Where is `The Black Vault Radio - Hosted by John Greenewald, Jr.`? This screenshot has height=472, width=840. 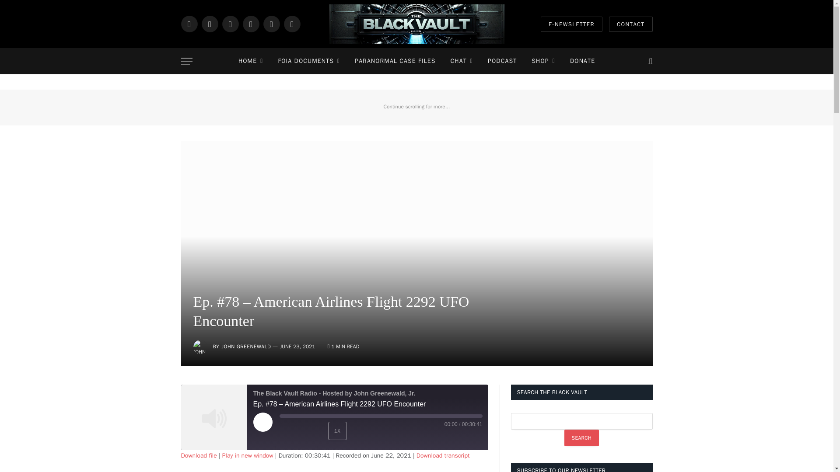 The Black Vault Radio - Hosted by John Greenewald, Jr. is located at coordinates (214, 417).